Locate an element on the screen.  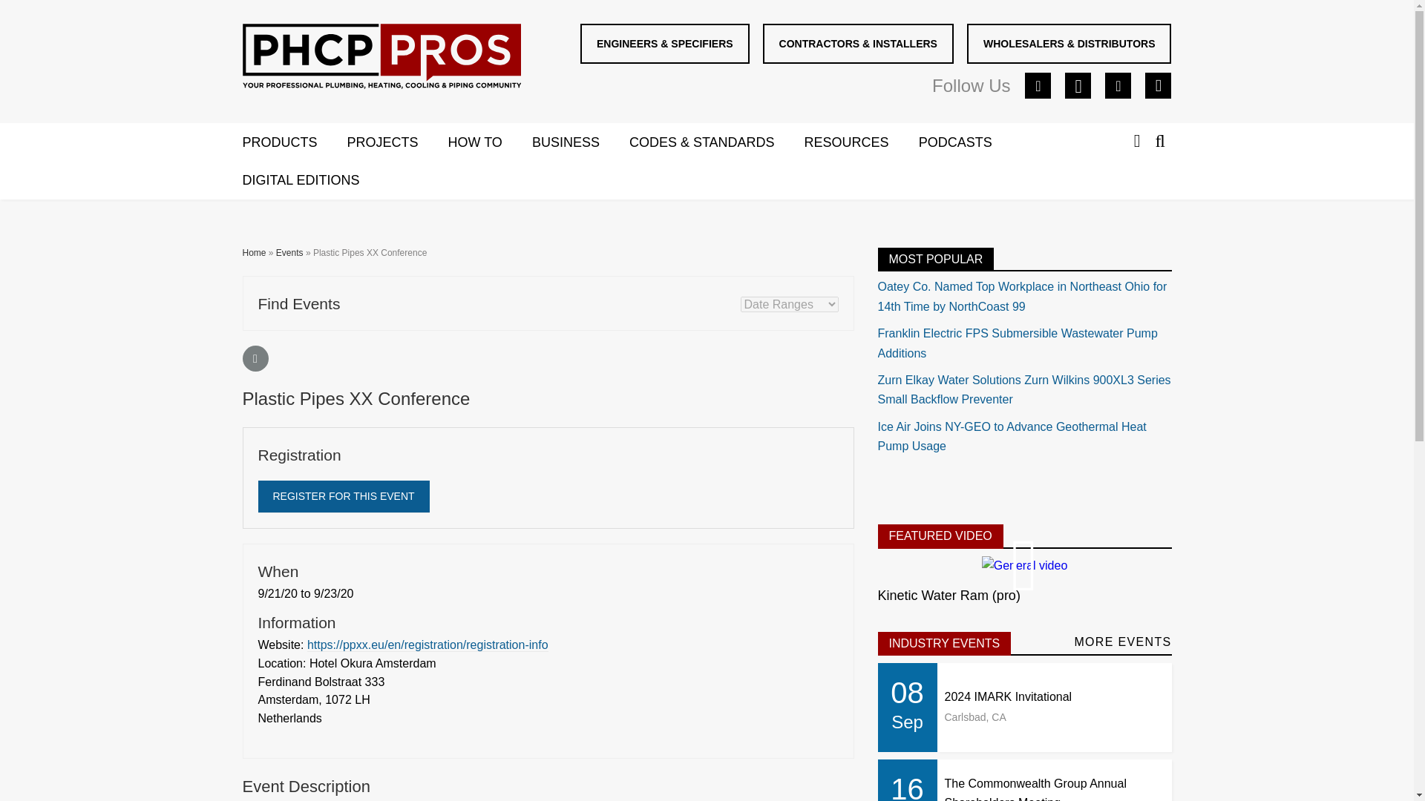
PROJECTS is located at coordinates (398, 143).